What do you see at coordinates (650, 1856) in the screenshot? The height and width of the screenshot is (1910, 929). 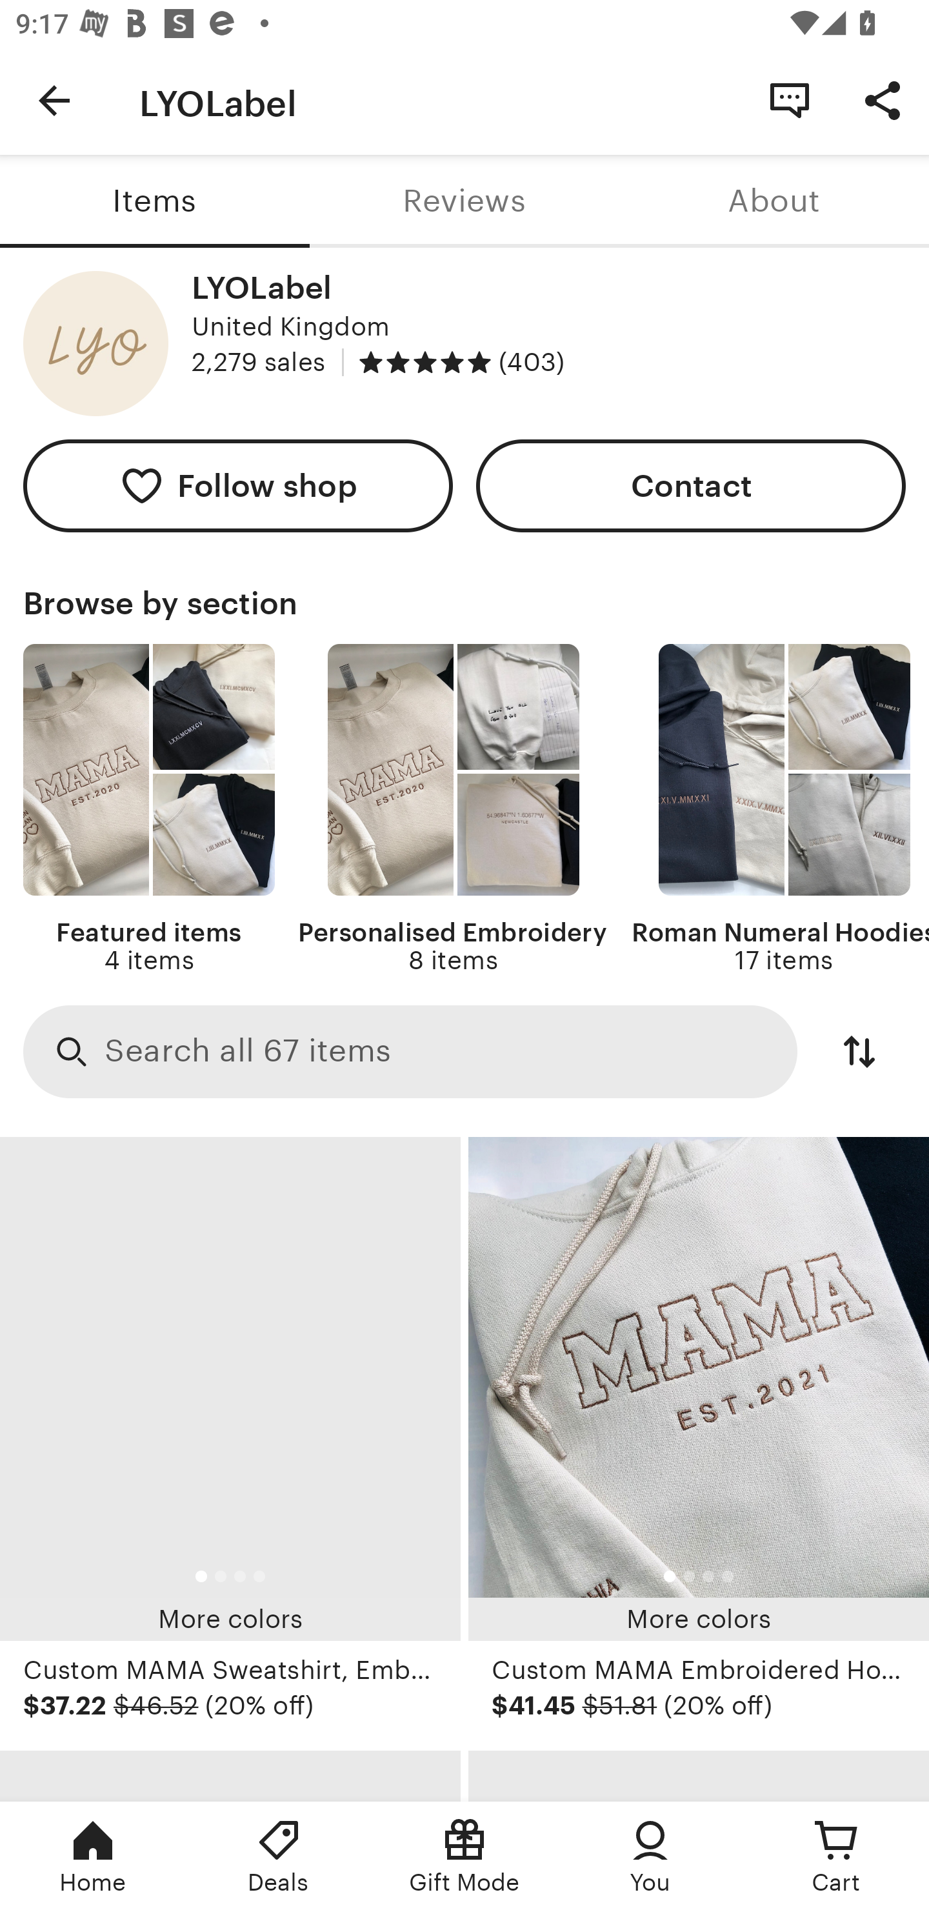 I see `You` at bounding box center [650, 1856].